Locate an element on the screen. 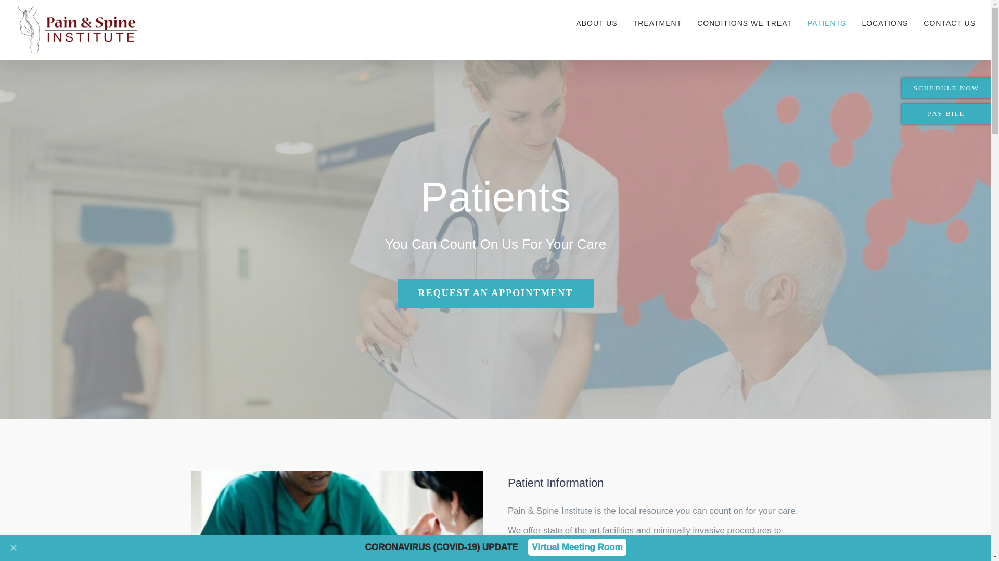  ABOUT US is located at coordinates (596, 23).